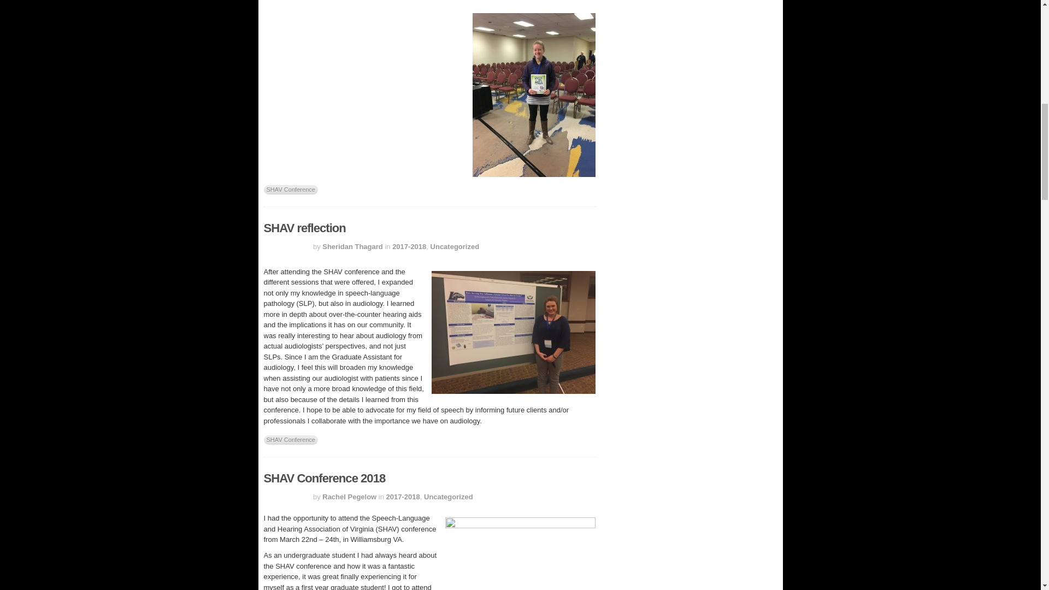 Image resolution: width=1049 pixels, height=590 pixels. Describe the element at coordinates (323, 477) in the screenshot. I see `SHAV Conference 2018` at that location.